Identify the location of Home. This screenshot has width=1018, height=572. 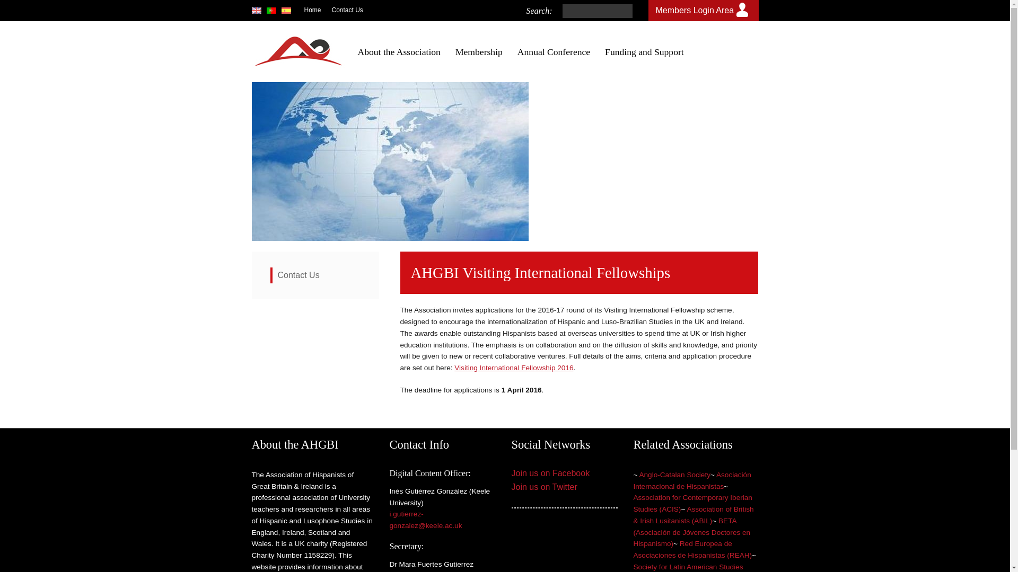
(313, 10).